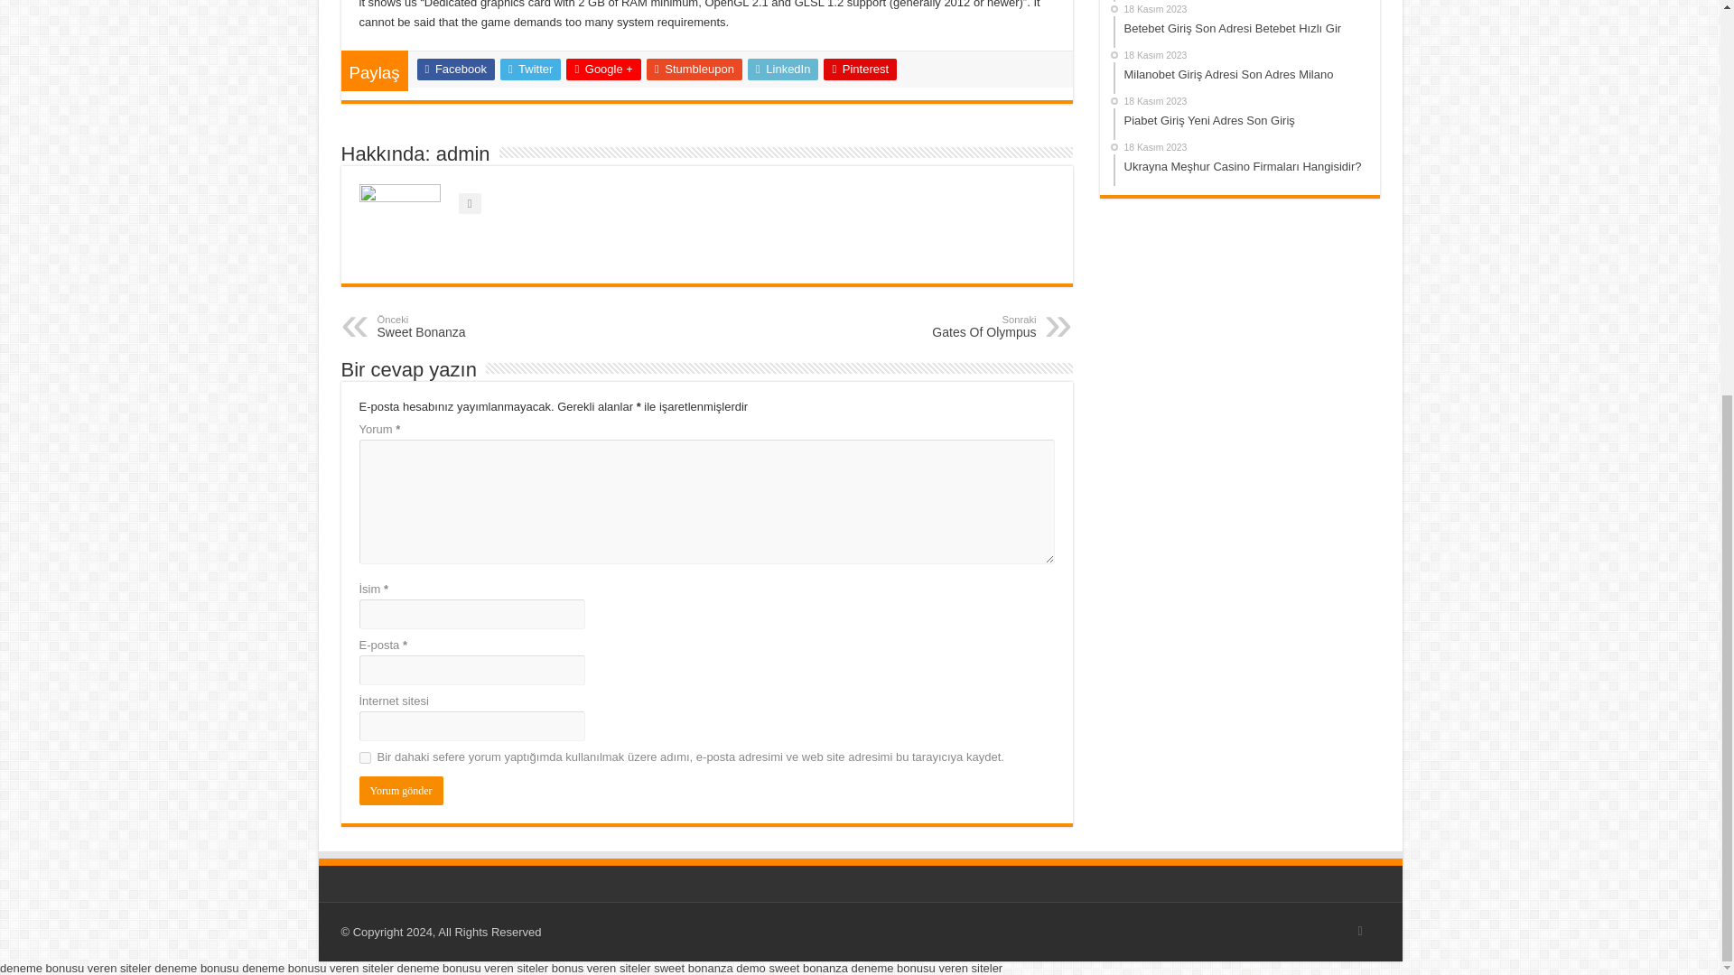 The image size is (1734, 975). I want to click on Facebook, so click(455, 69).